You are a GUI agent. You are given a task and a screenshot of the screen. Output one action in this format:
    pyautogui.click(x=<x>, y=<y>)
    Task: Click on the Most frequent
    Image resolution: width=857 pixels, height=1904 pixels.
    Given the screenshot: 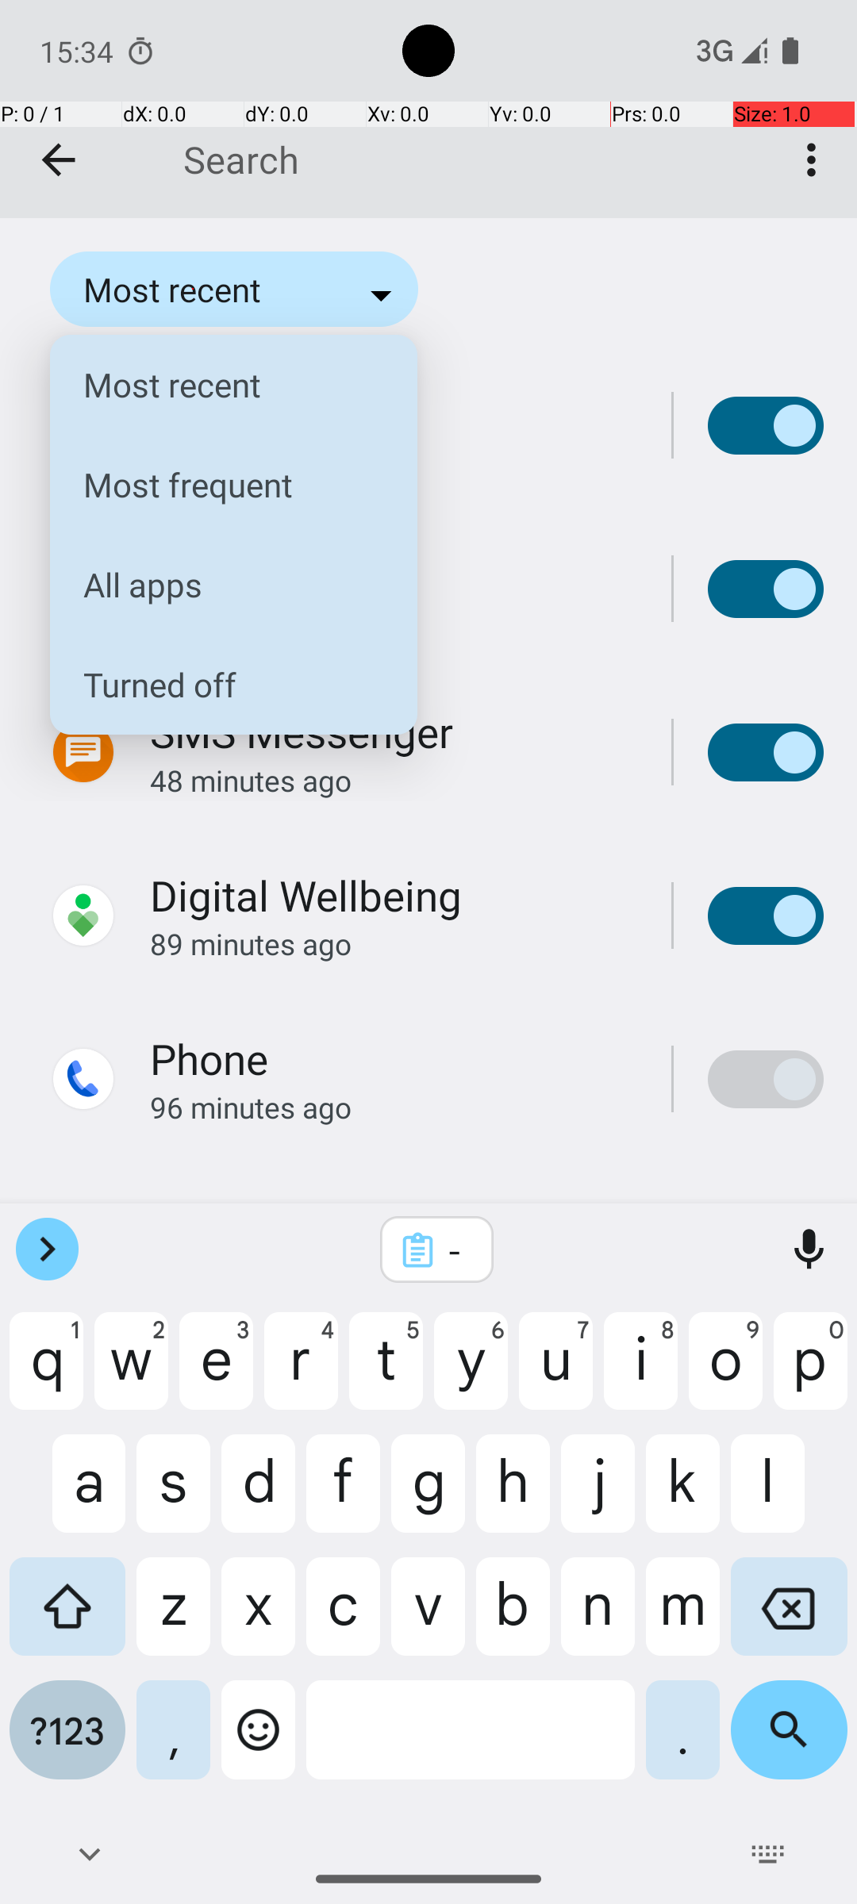 What is the action you would take?
    pyautogui.click(x=221, y=485)
    